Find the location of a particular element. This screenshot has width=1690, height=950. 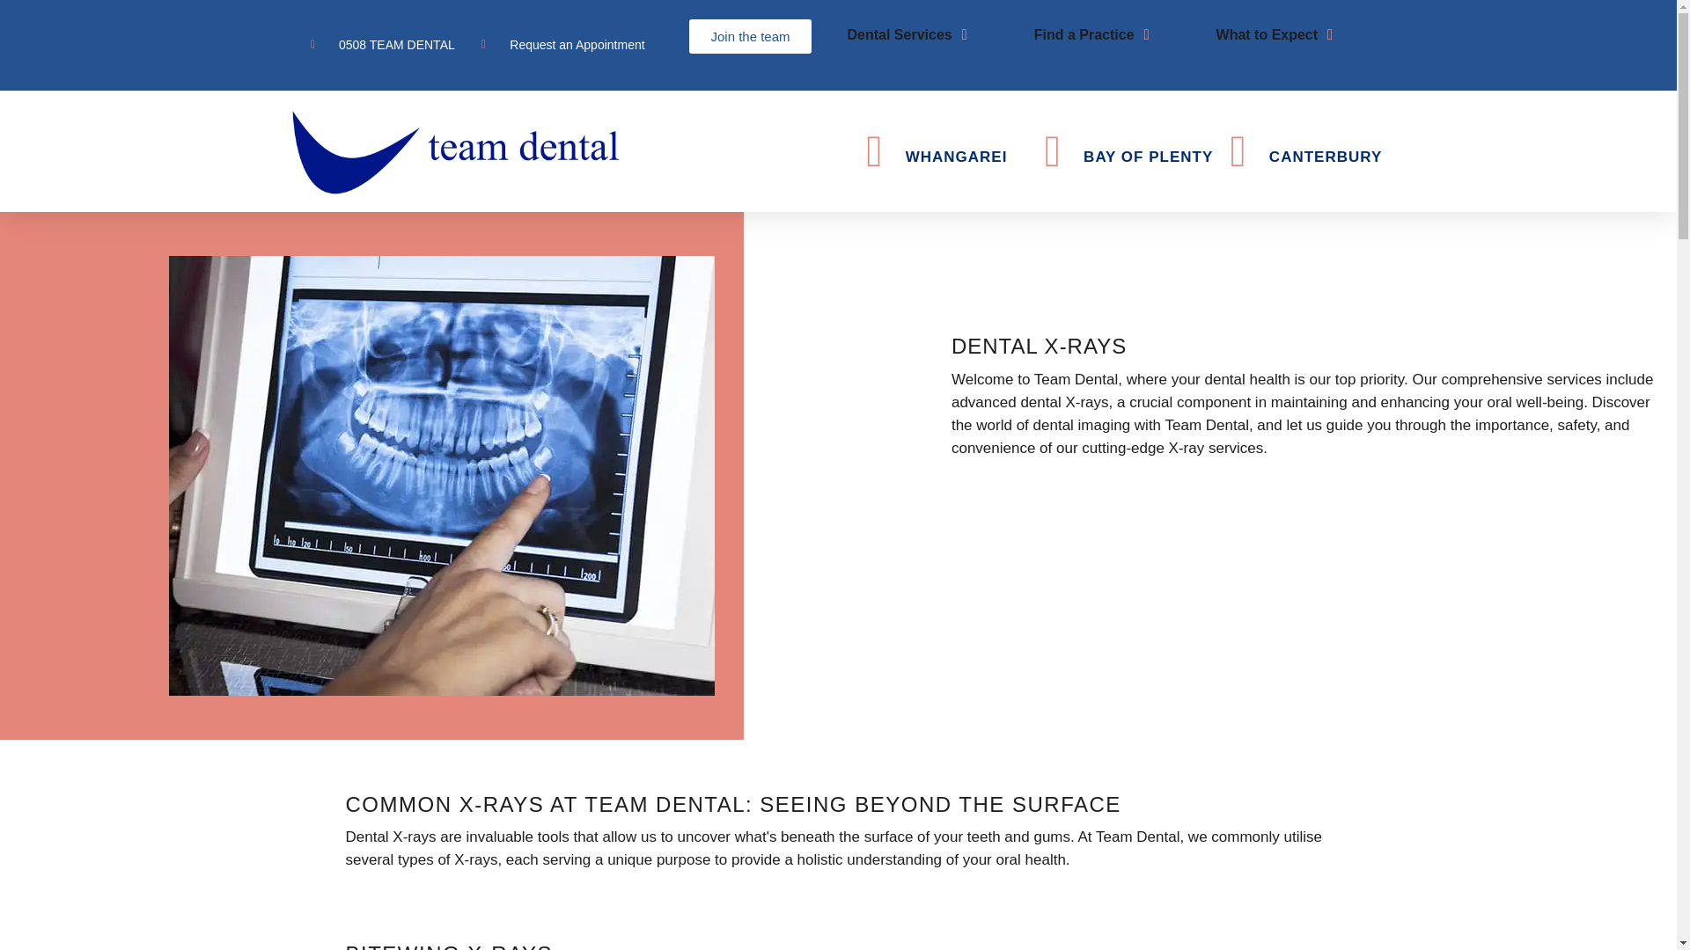

Request an Appointment is located at coordinates (563, 44).